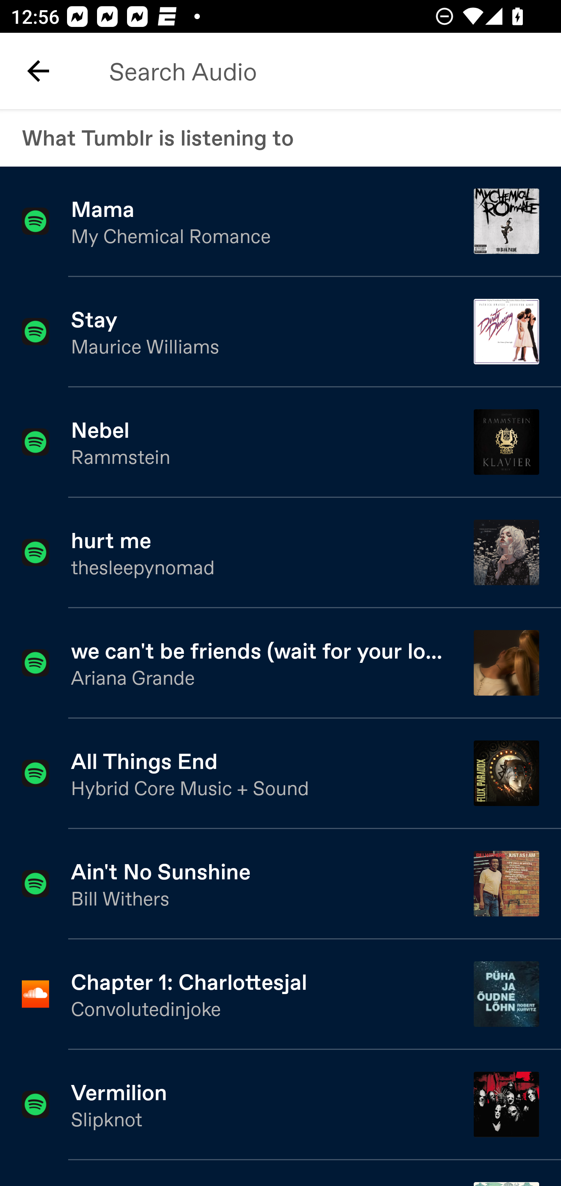 This screenshot has width=561, height=1186. I want to click on Nebel Rammstein, so click(280, 443).